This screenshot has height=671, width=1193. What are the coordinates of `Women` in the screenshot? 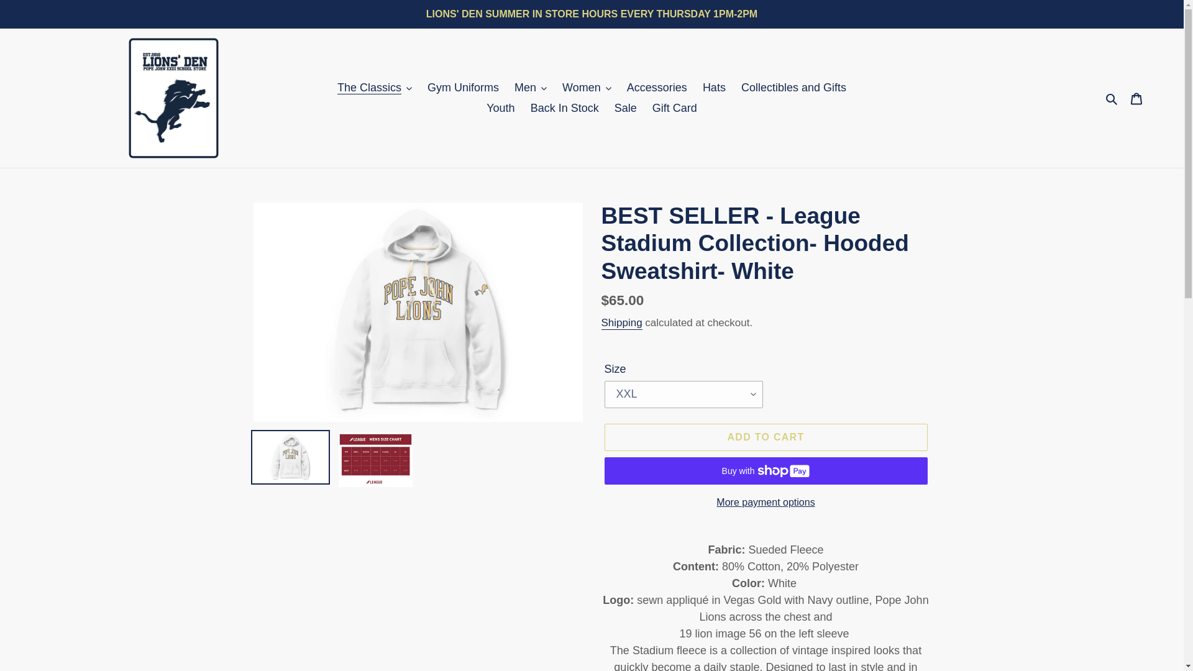 It's located at (587, 88).